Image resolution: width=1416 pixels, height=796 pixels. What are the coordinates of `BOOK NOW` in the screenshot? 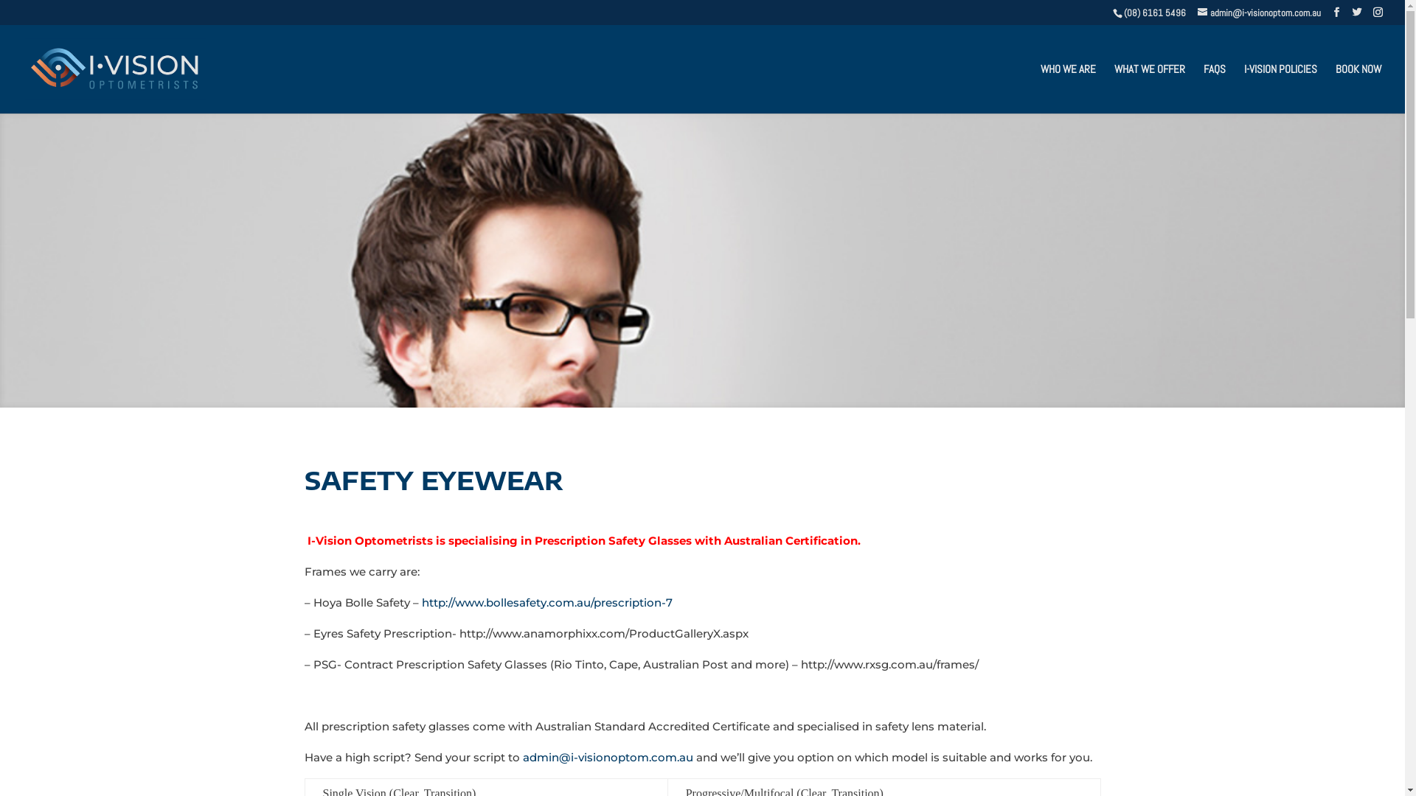 It's located at (1358, 88).